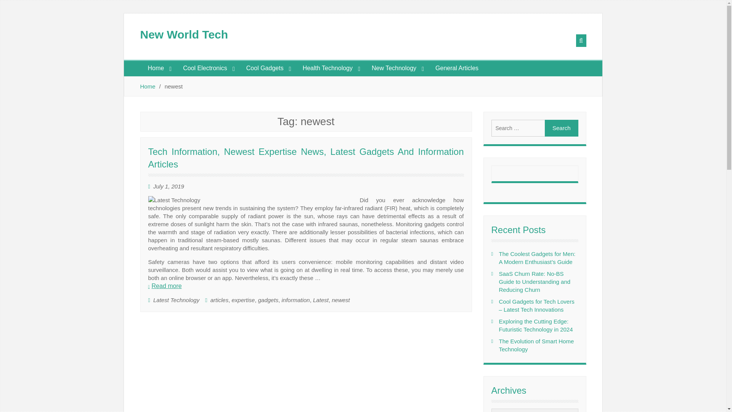 Image resolution: width=732 pixels, height=412 pixels. Describe the element at coordinates (266, 68) in the screenshot. I see `Cool Gadgets` at that location.